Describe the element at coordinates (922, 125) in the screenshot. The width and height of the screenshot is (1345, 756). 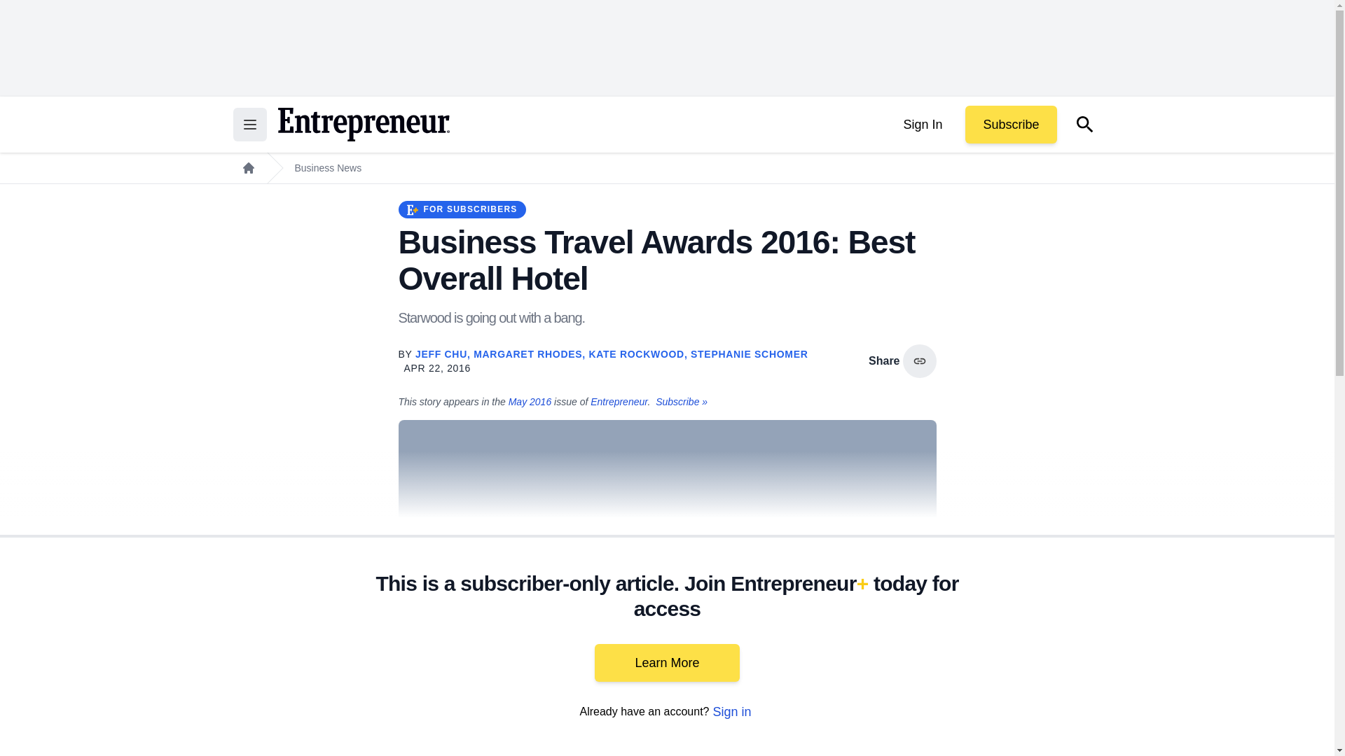
I see `Sign In` at that location.